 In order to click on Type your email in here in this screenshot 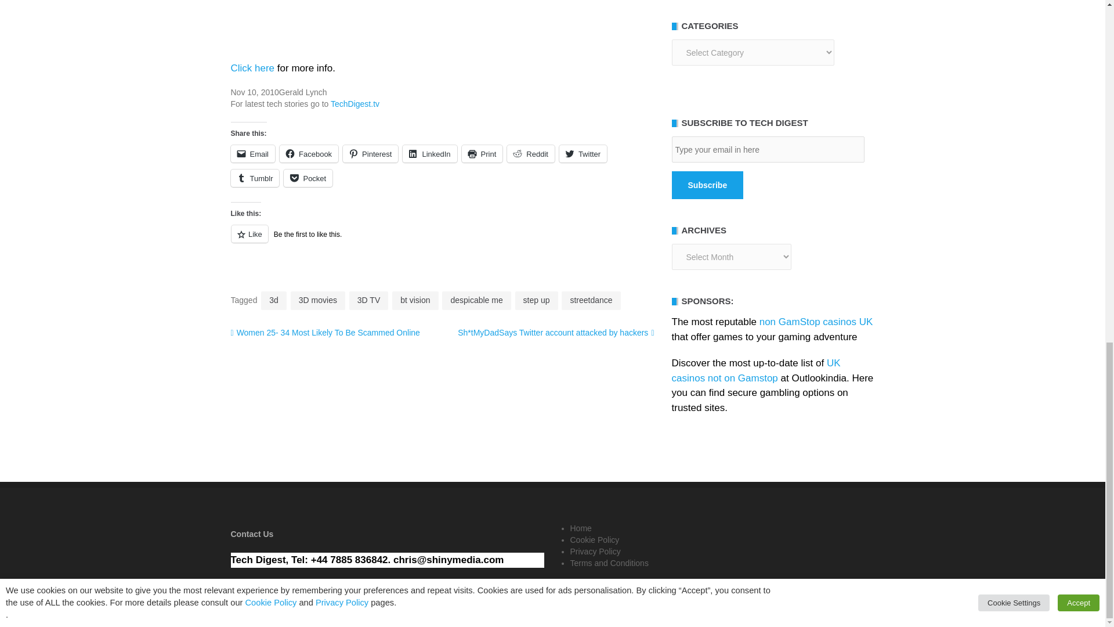, I will do `click(768, 149)`.